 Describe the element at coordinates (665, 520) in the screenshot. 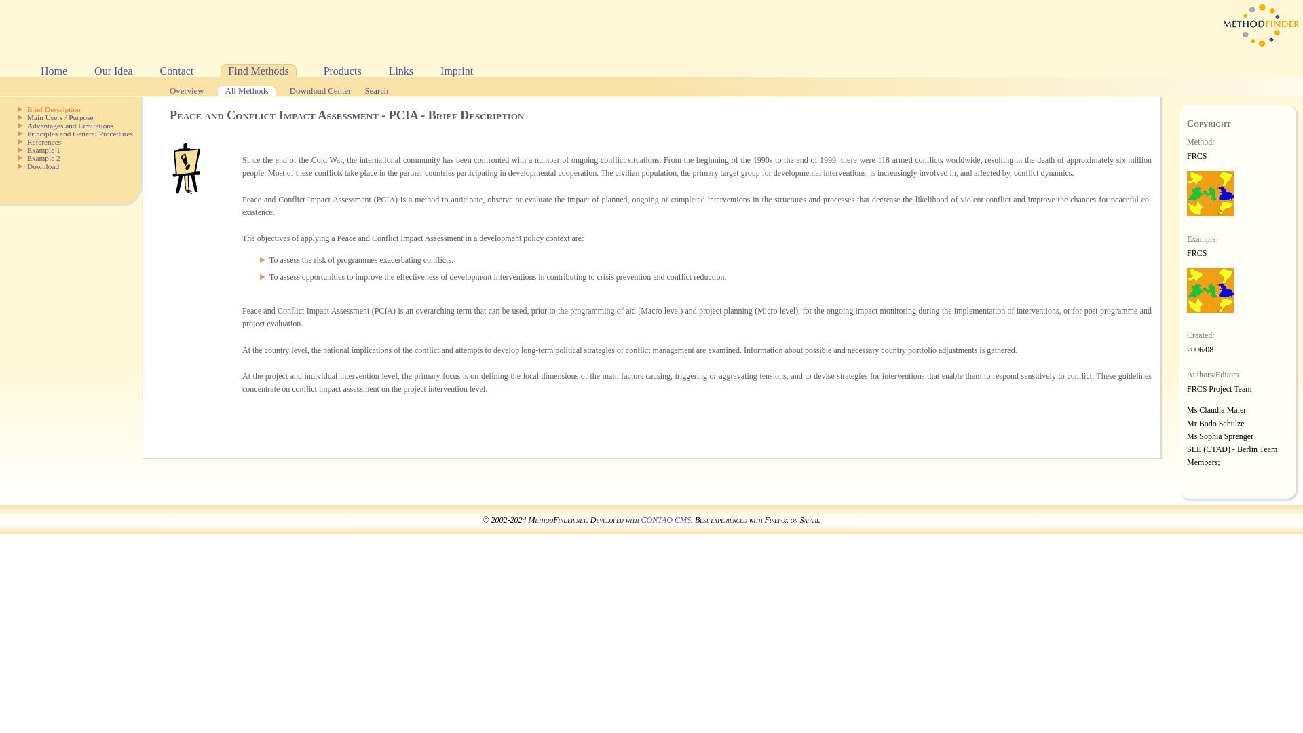

I see `CONTAO CMS` at that location.